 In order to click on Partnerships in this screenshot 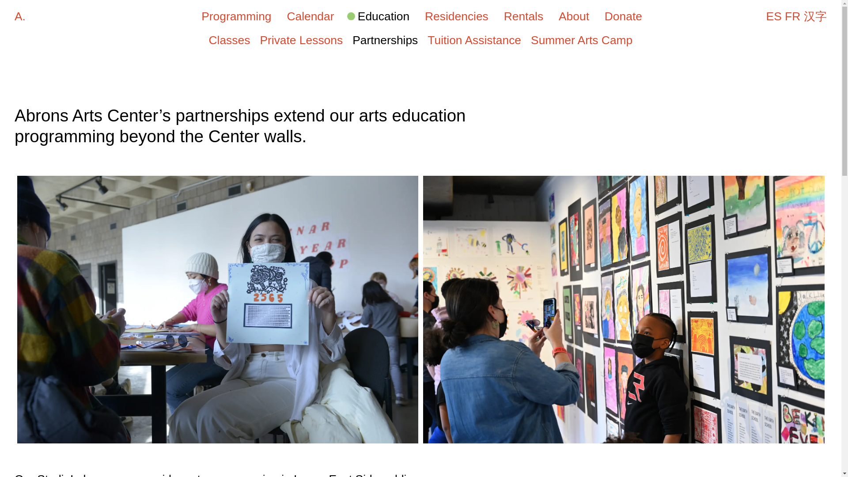, I will do `click(385, 40)`.